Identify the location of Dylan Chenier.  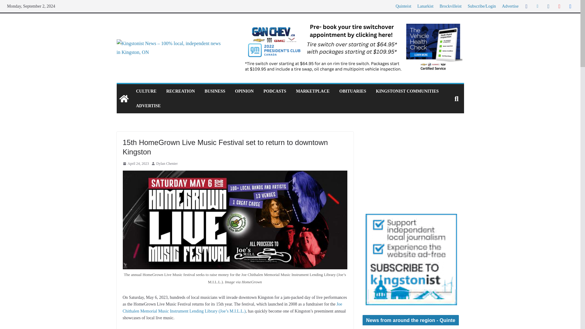
(167, 164).